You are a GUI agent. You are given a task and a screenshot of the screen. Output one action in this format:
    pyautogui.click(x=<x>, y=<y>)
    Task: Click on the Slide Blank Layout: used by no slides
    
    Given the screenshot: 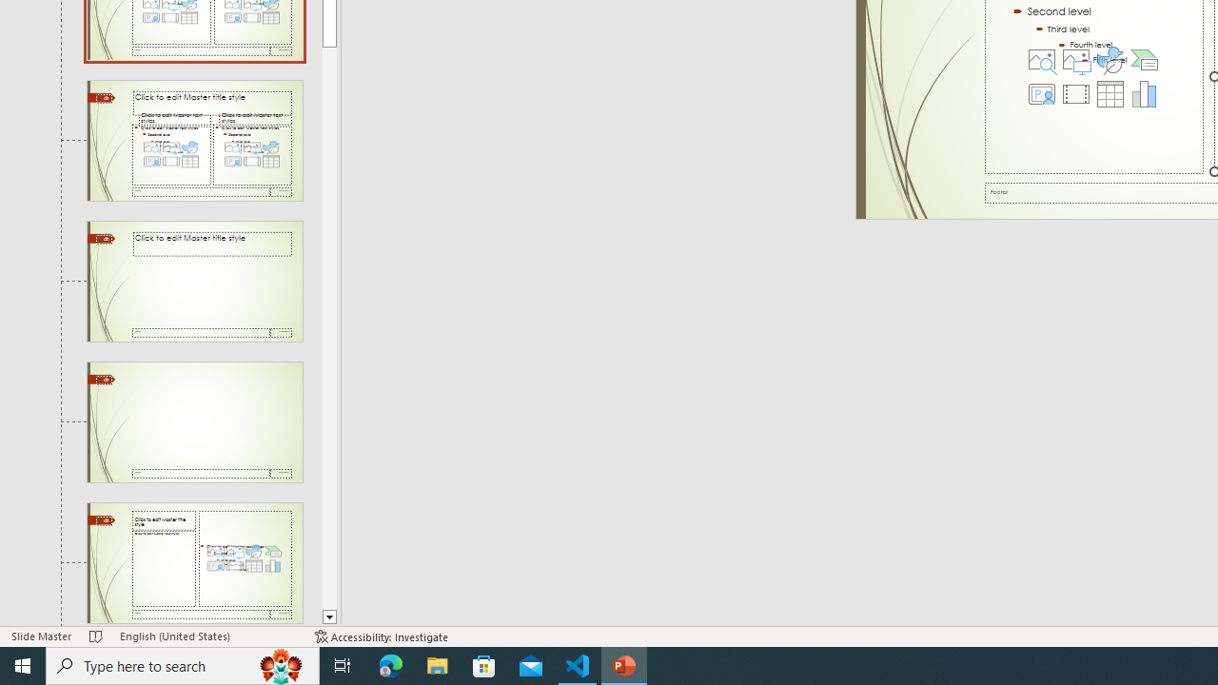 What is the action you would take?
    pyautogui.click(x=194, y=563)
    